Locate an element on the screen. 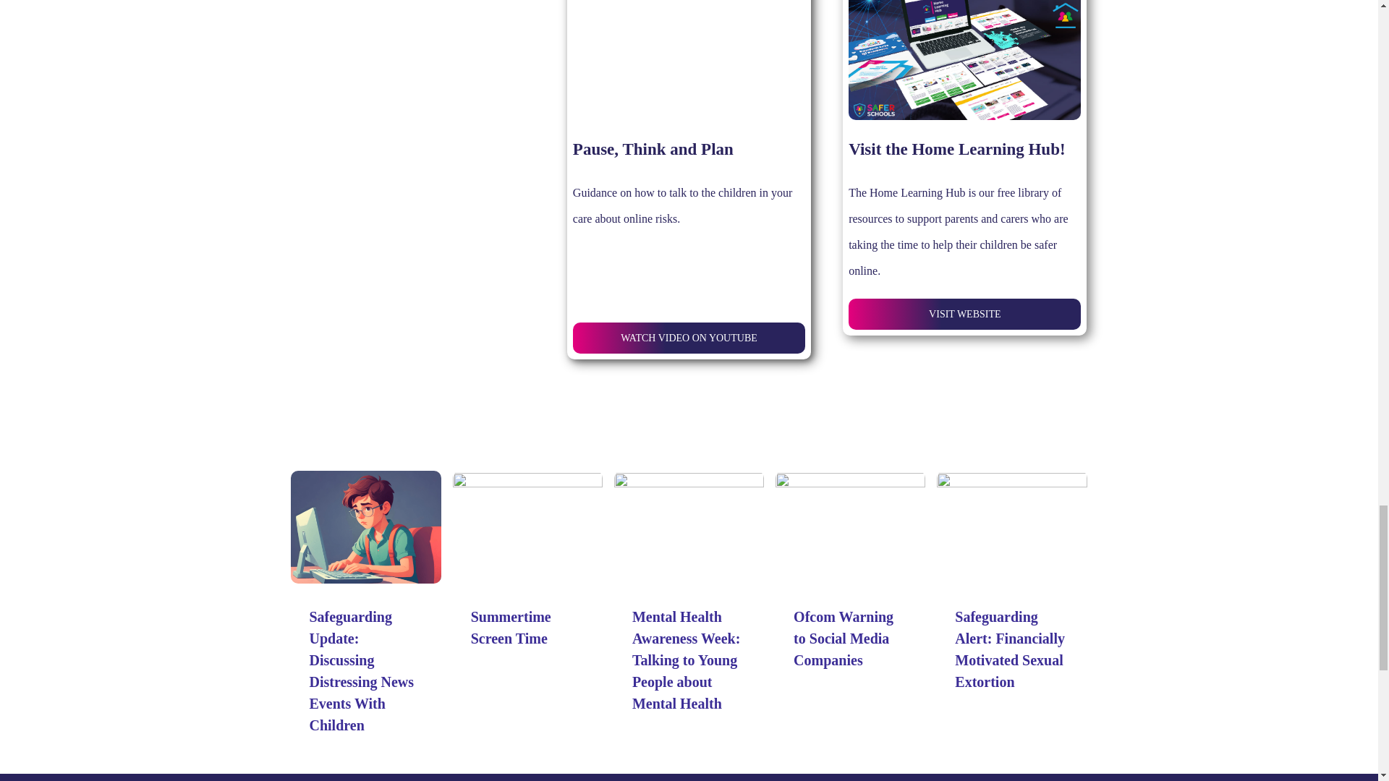 This screenshot has height=781, width=1389. VISIT WEBSITE is located at coordinates (964, 314).